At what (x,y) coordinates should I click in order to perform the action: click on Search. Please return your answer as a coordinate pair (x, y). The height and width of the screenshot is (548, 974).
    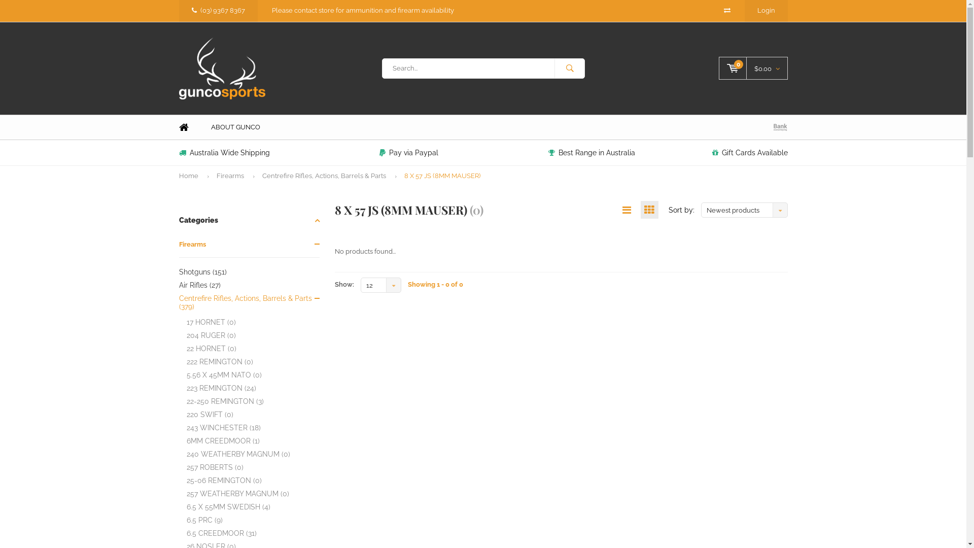
    Looking at the image, I should click on (569, 68).